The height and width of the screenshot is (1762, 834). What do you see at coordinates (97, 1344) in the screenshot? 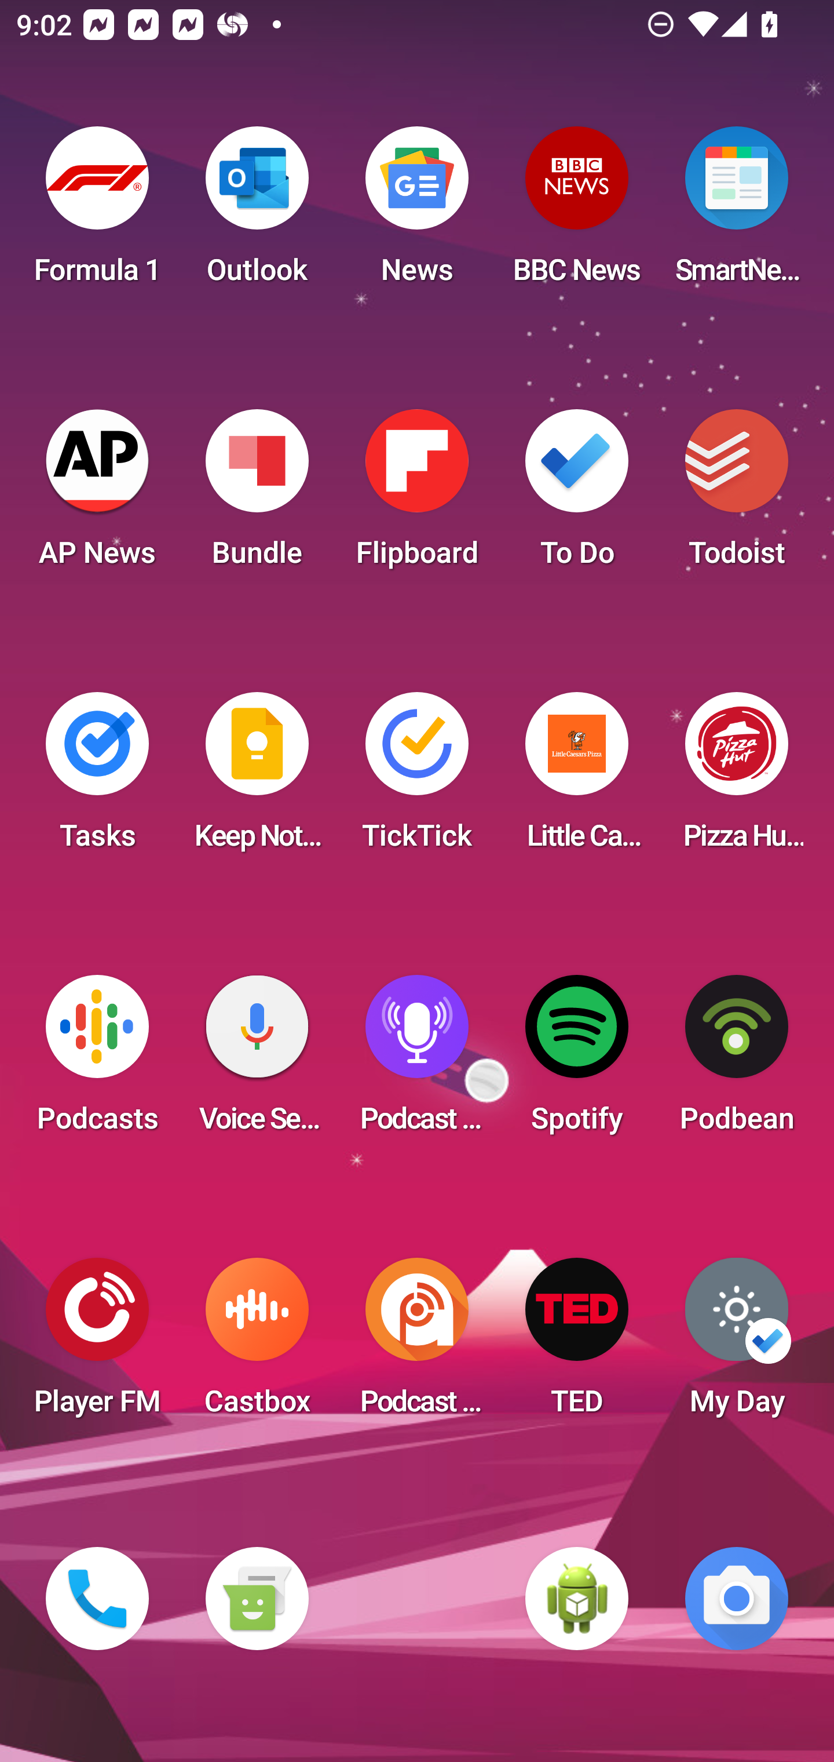
I see `Player FM` at bounding box center [97, 1344].